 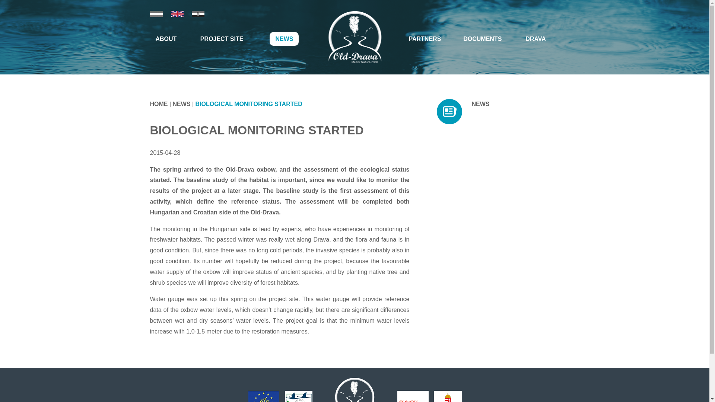 I want to click on BIOLOGICAL MONITORING STARTED, so click(x=249, y=104).